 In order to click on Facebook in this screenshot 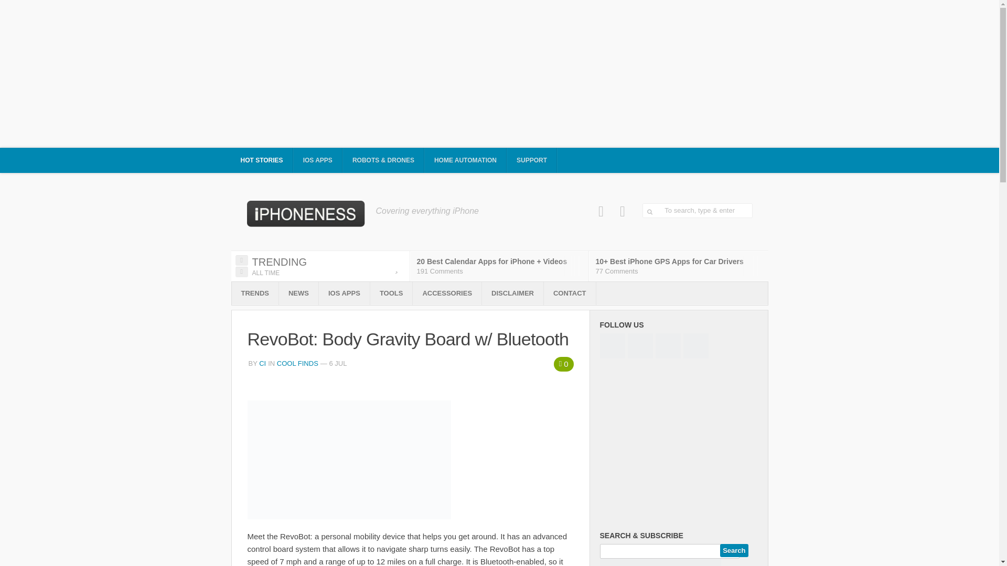, I will do `click(601, 211)`.